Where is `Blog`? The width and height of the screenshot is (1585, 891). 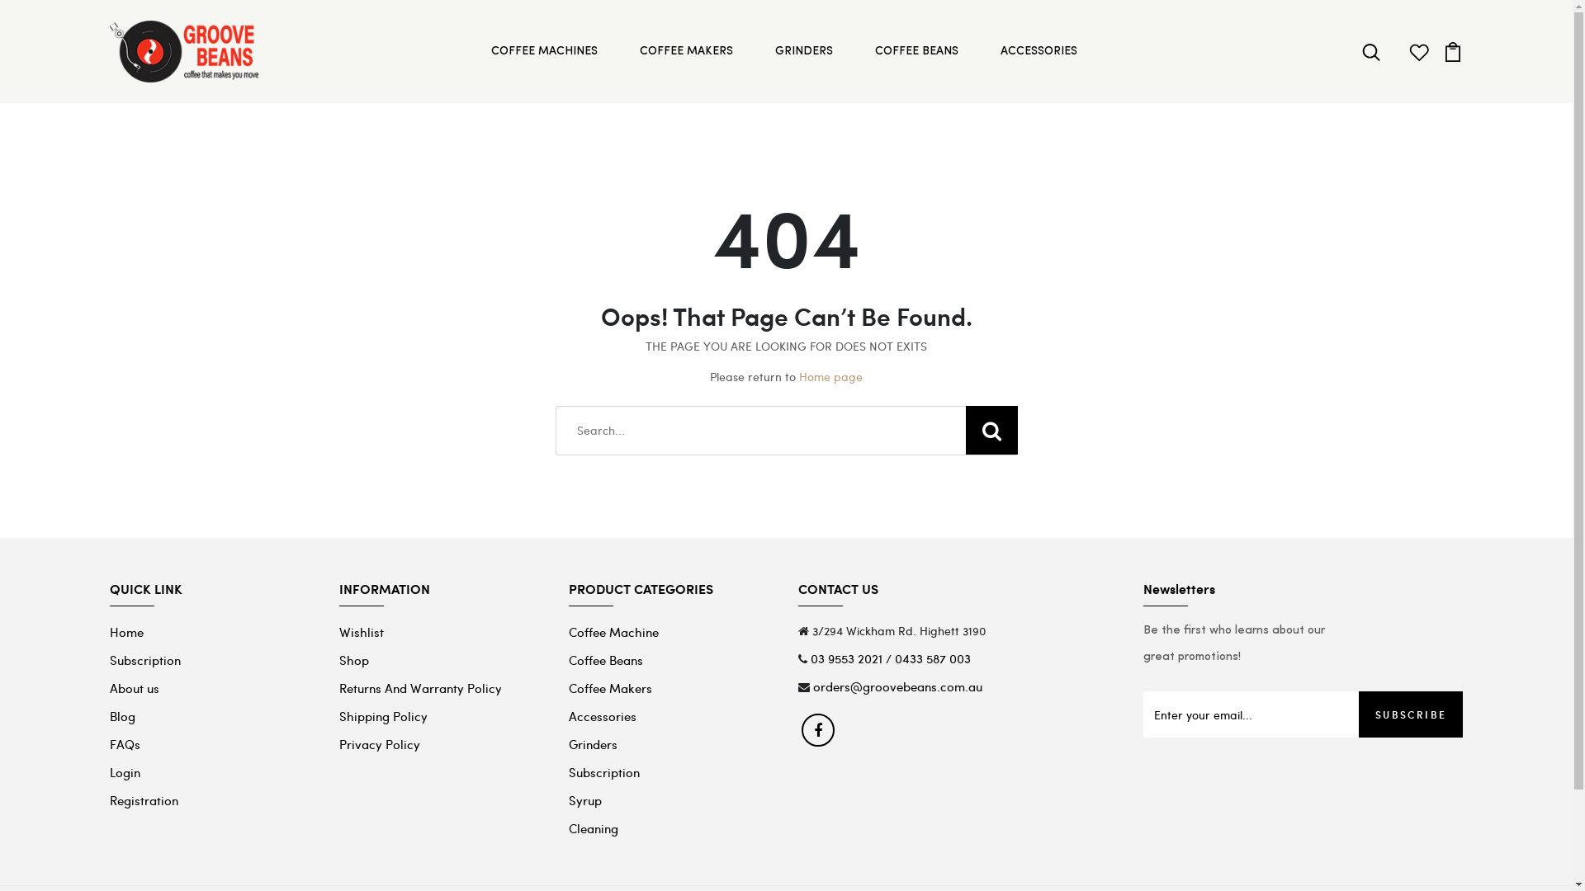
Blog is located at coordinates (122, 716).